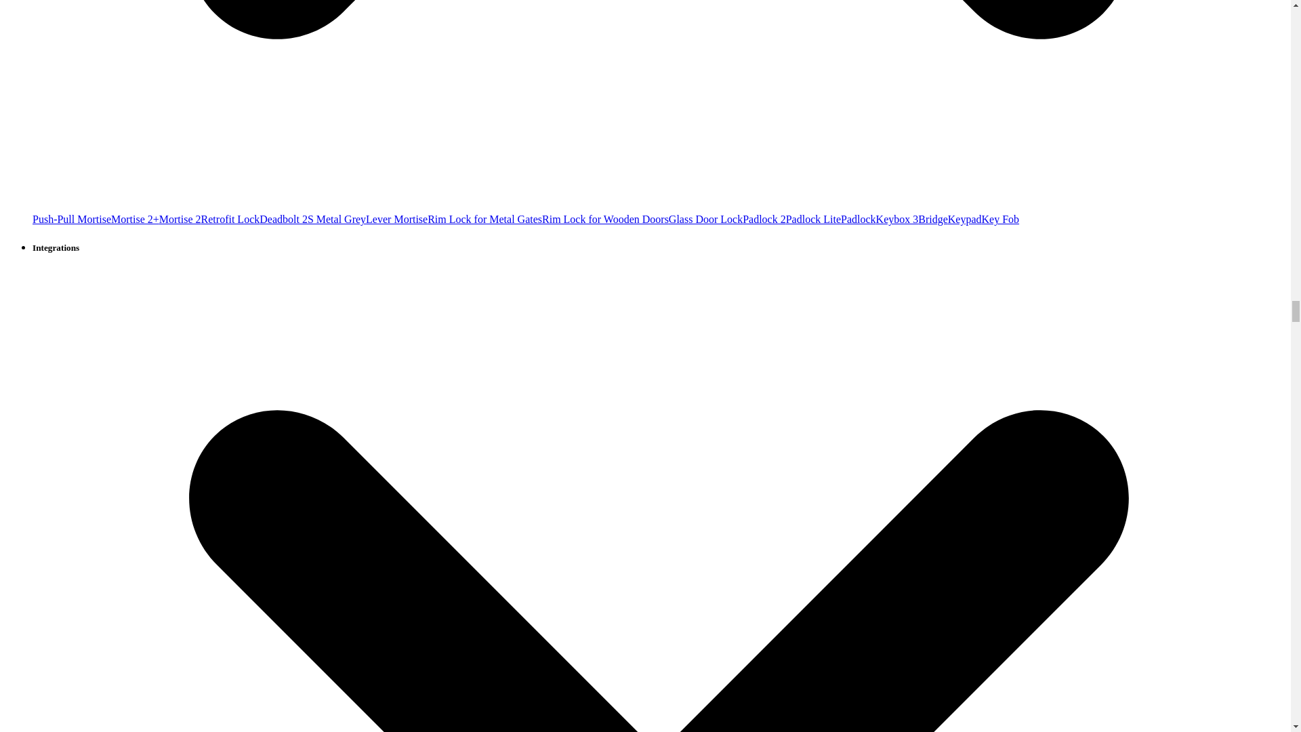 The height and width of the screenshot is (732, 1301). Describe the element at coordinates (933, 219) in the screenshot. I see `Bridge` at that location.